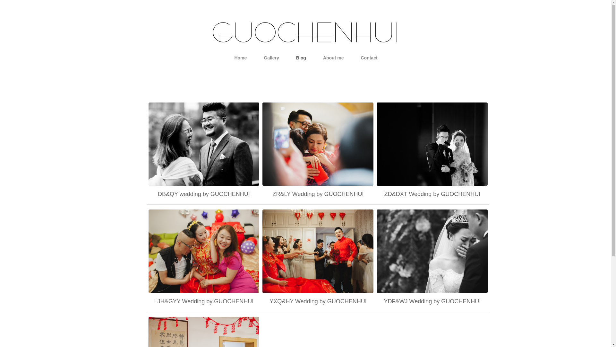 The image size is (616, 347). I want to click on ZD&DXT Wedding by GUOCHENHUI, so click(432, 144).